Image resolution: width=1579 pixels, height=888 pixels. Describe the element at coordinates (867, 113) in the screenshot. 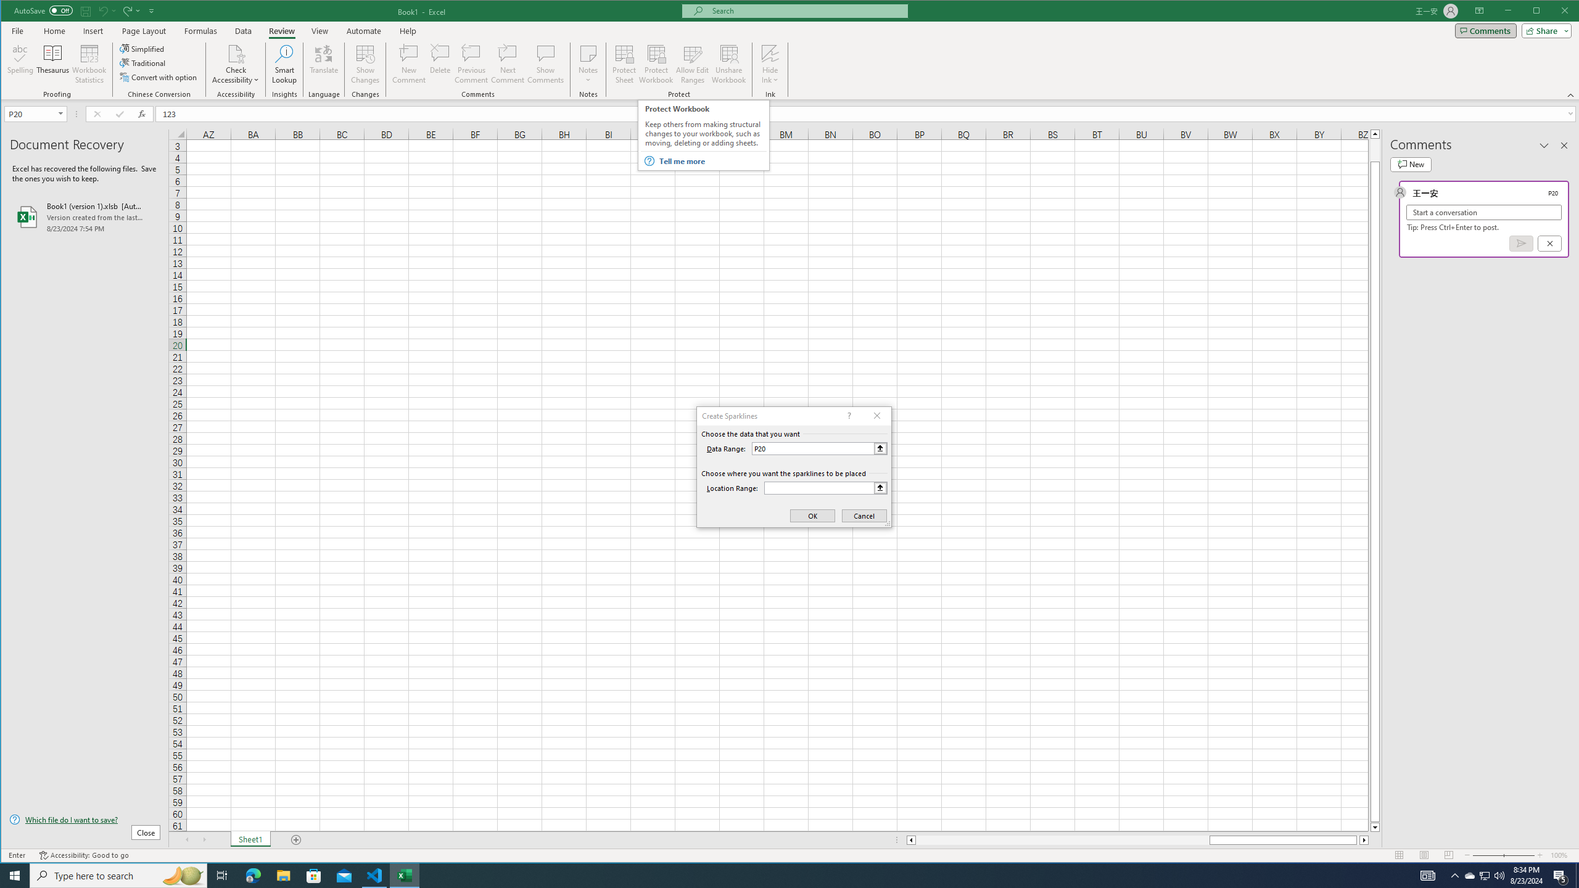

I see `Formula Bar` at that location.